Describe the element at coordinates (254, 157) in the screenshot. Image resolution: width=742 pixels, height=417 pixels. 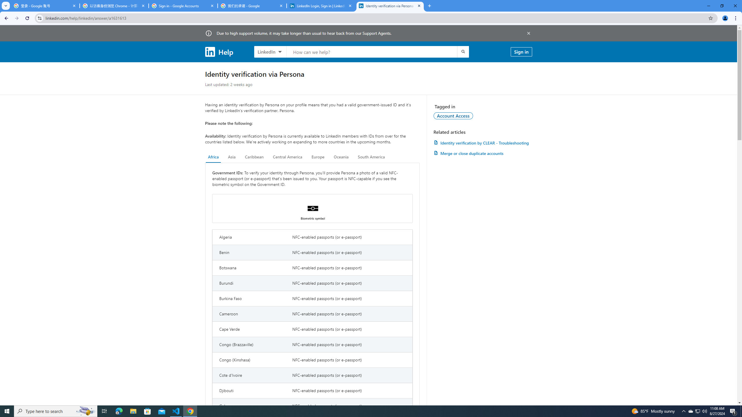
I see `Caribbean` at that location.